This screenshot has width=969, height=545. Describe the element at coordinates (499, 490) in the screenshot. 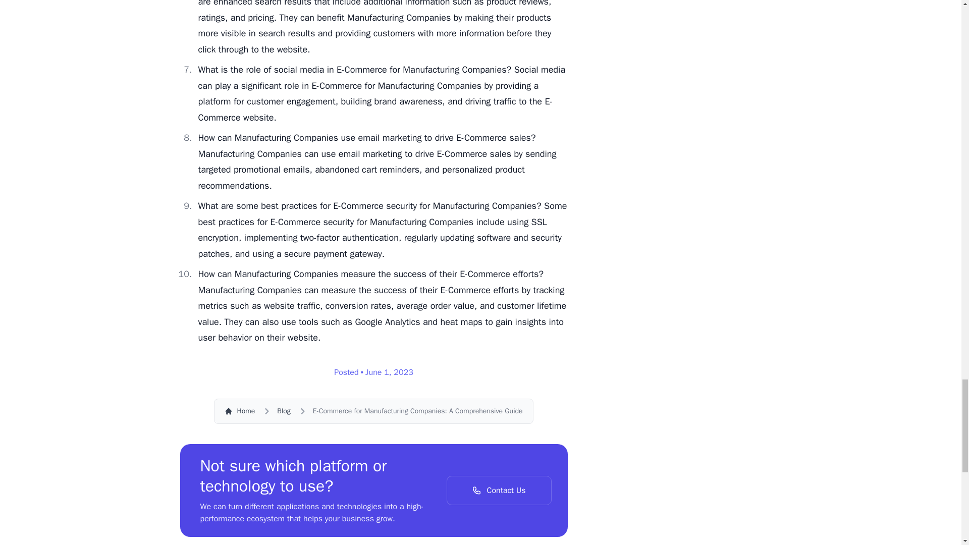

I see `Contact Us` at that location.